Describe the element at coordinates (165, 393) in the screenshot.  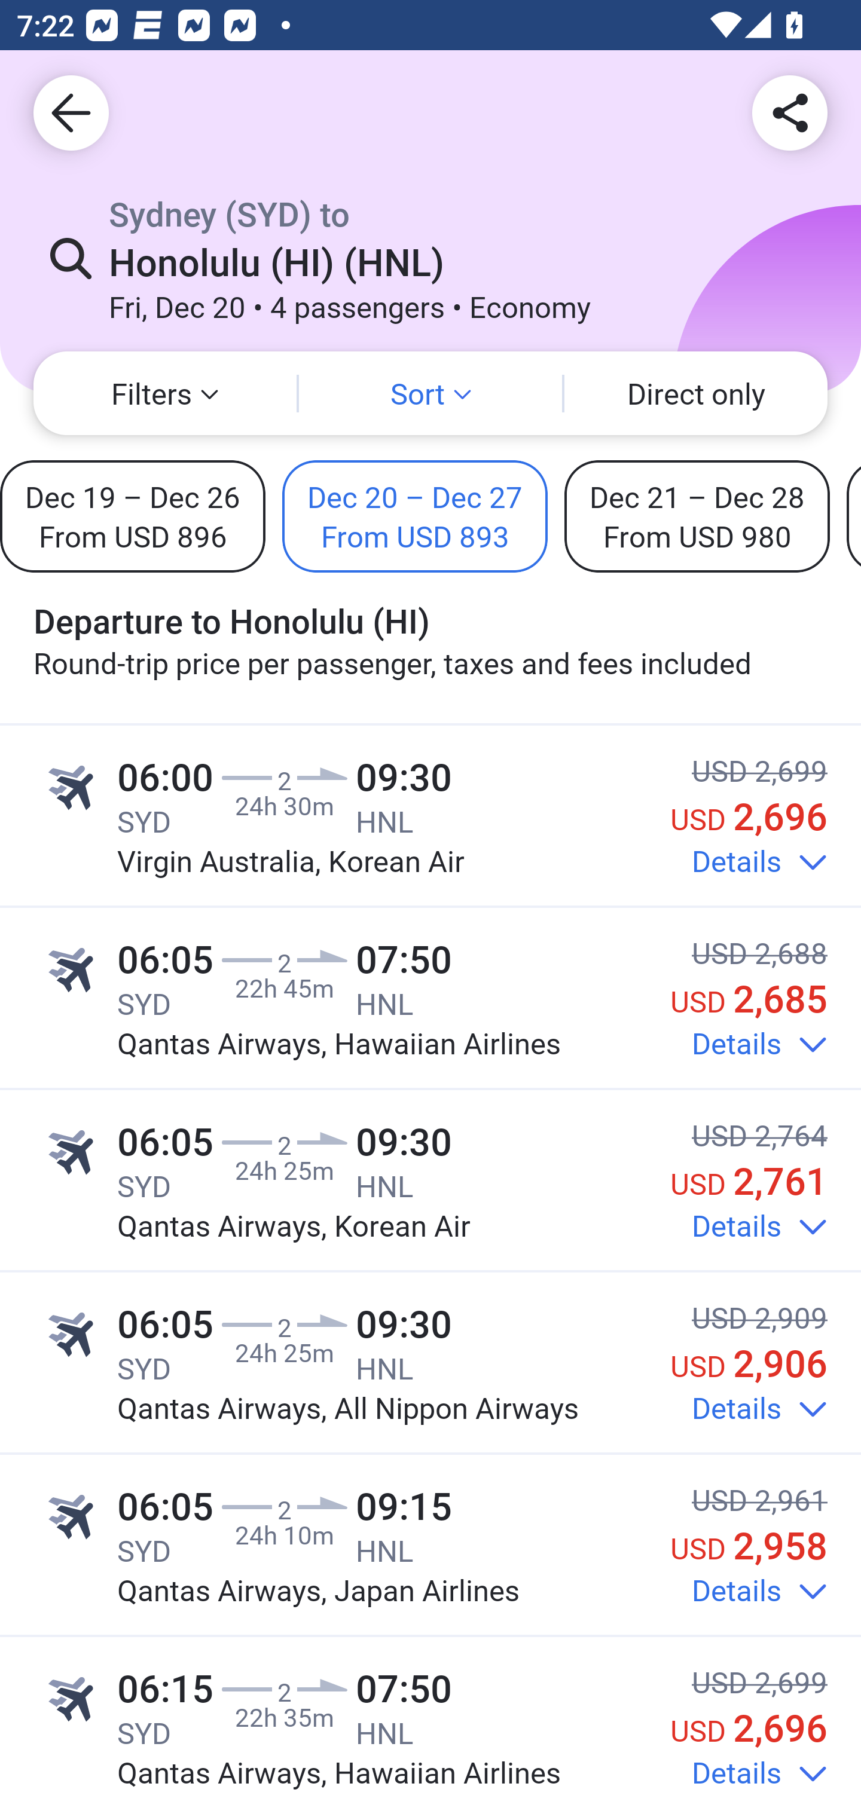
I see `Filters` at that location.